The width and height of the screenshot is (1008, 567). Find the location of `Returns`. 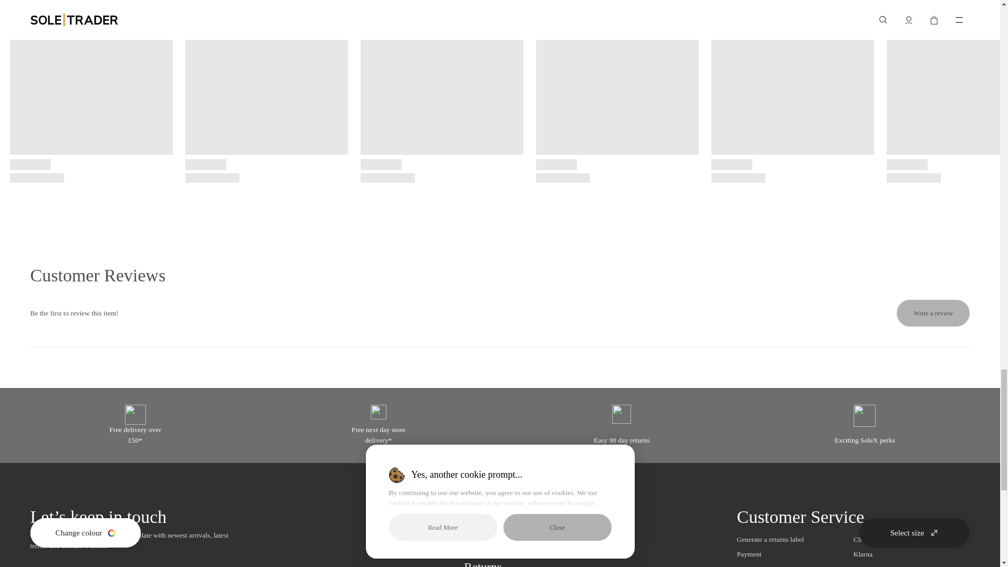

Returns is located at coordinates (483, 564).